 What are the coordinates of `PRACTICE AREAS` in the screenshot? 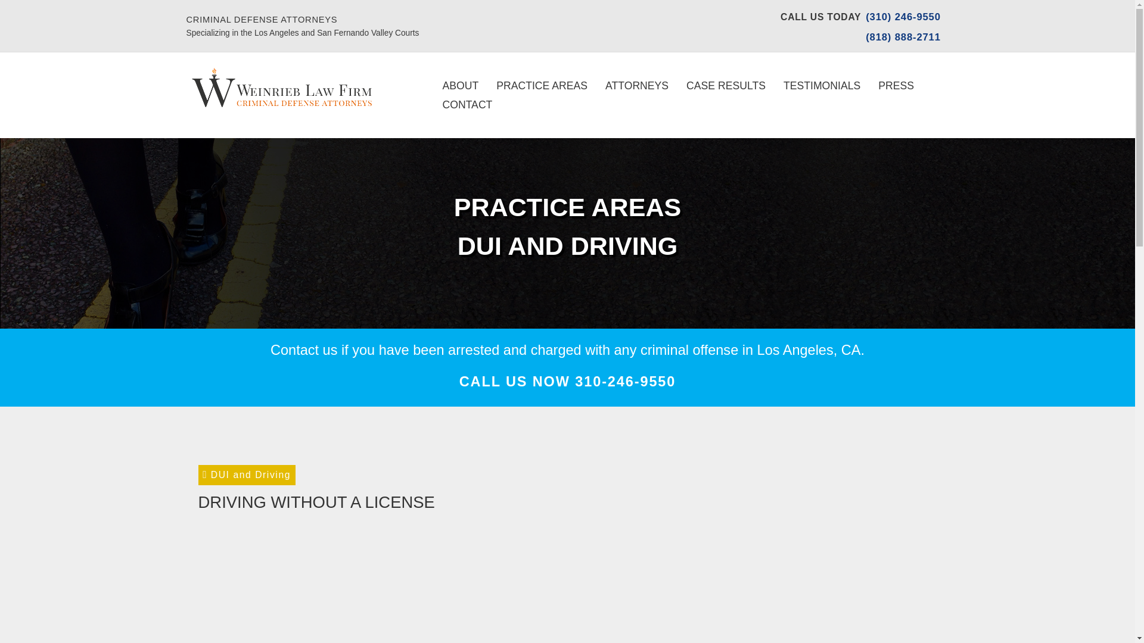 It's located at (541, 86).